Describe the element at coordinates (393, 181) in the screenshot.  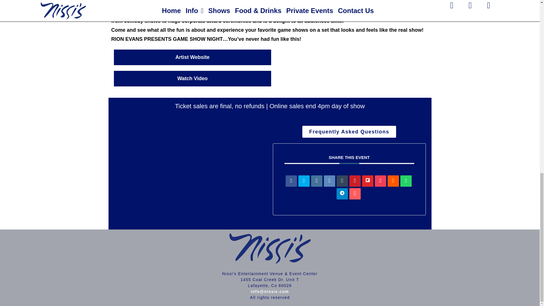
I see `Share on Reddit` at that location.